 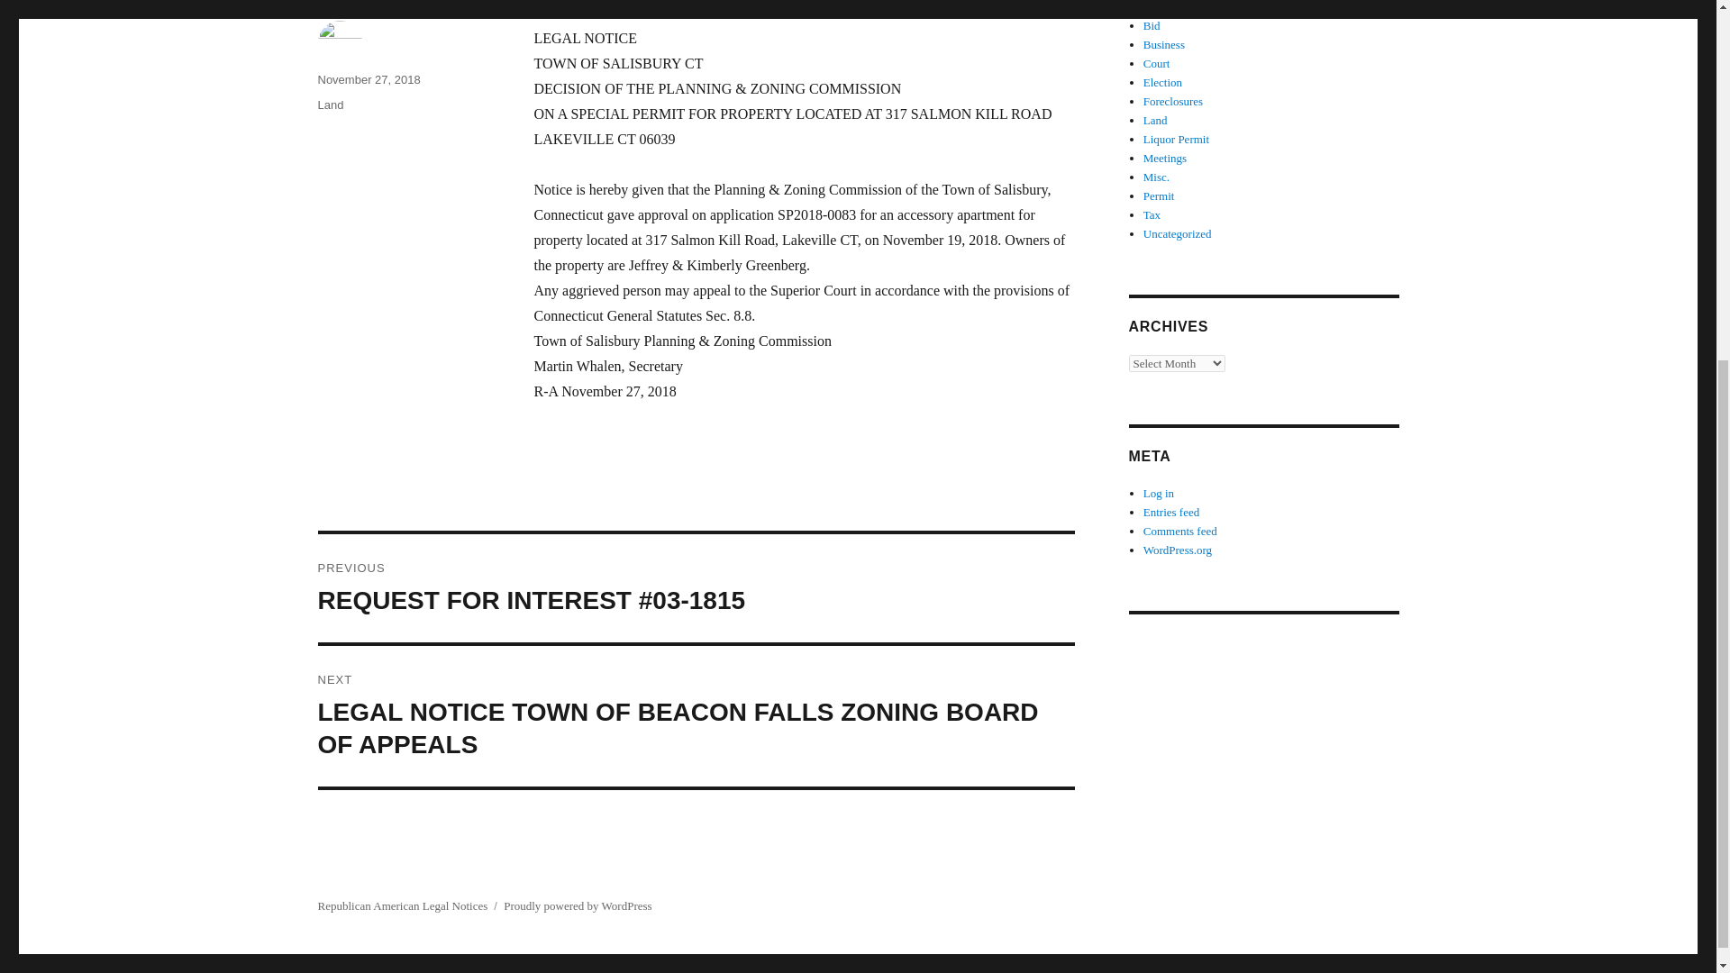 I want to click on Republican American Legal Notices, so click(x=402, y=905).